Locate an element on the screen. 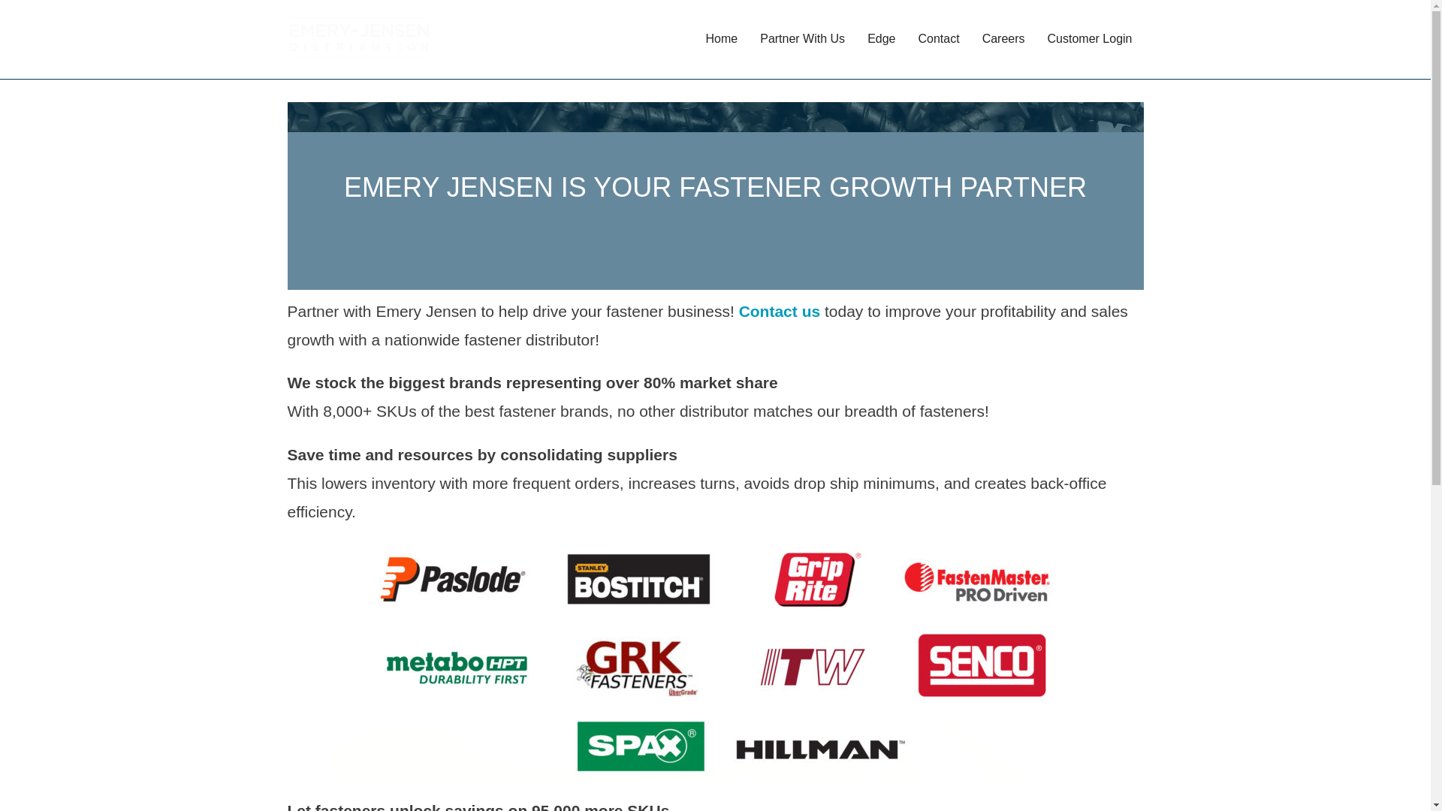  Contact us is located at coordinates (780, 311).